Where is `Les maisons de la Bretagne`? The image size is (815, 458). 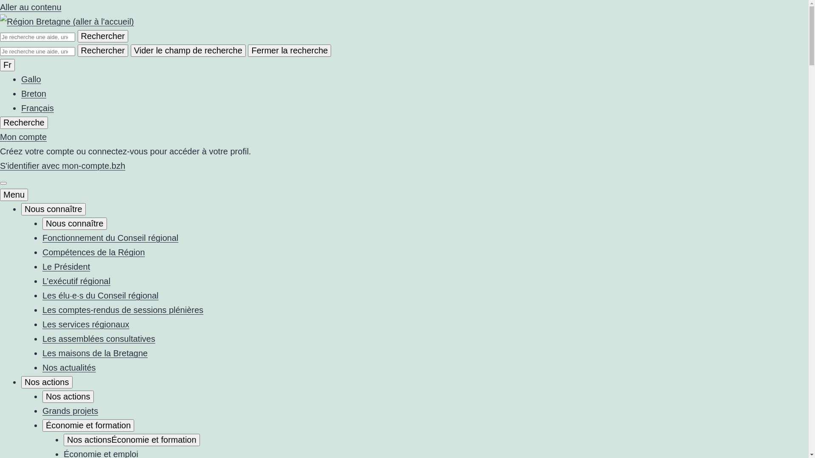
Les maisons de la Bretagne is located at coordinates (95, 353).